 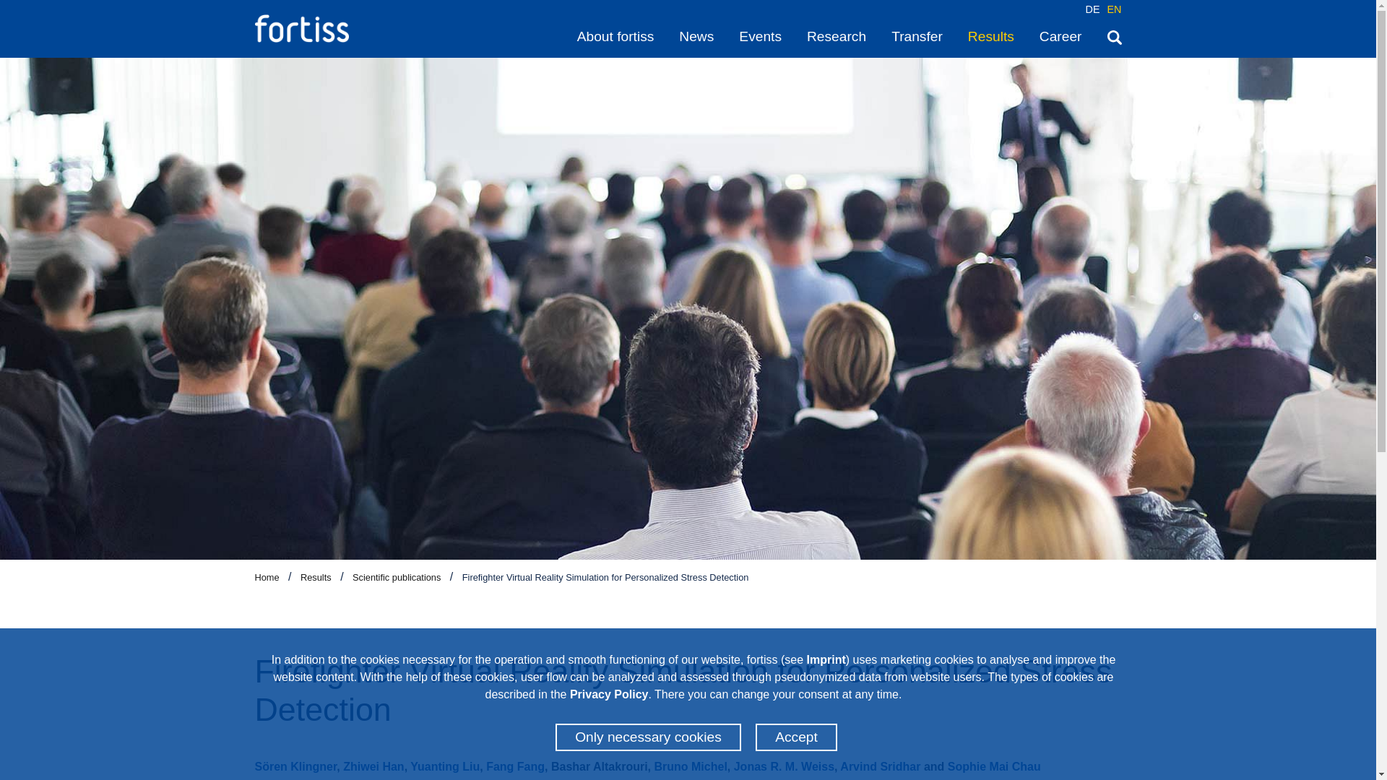 I want to click on Results, so click(x=991, y=36).